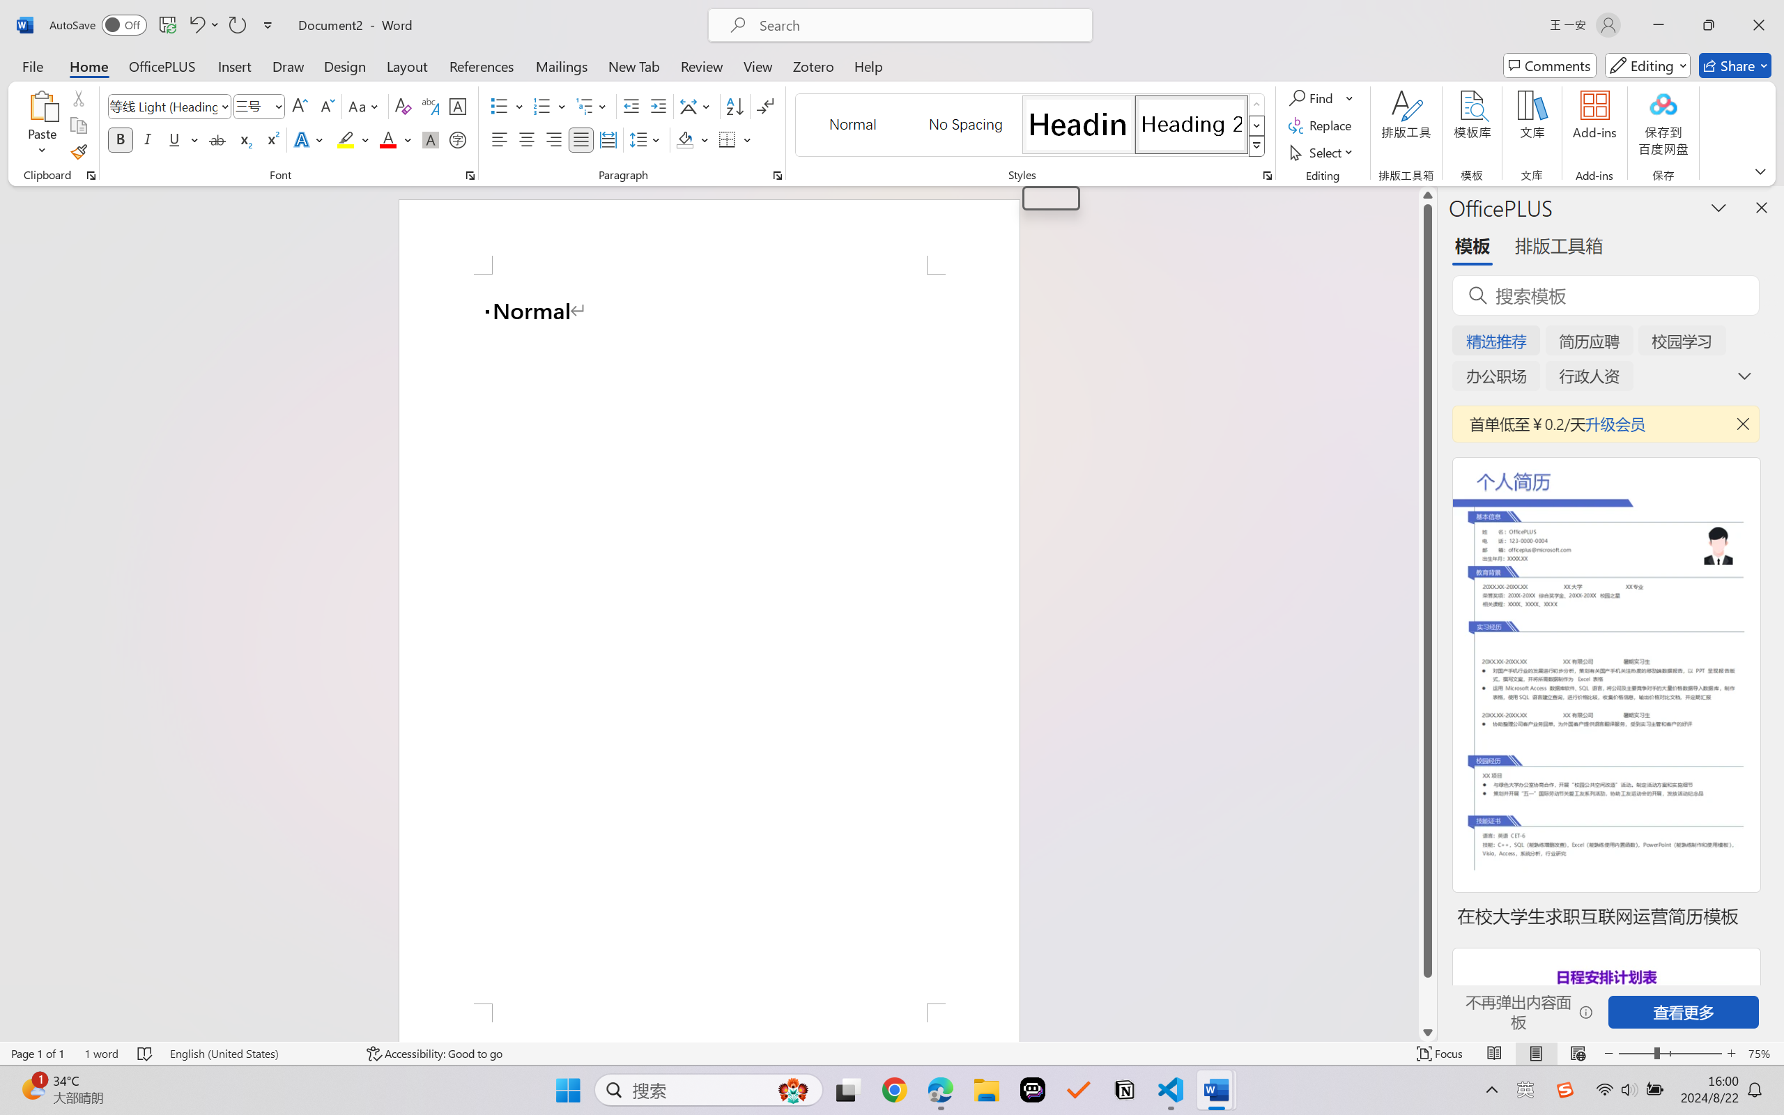 The width and height of the screenshot is (1784, 1115). I want to click on Center, so click(526, 139).